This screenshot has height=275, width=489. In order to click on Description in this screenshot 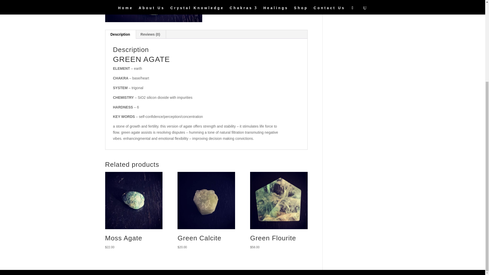, I will do `click(120, 34)`.